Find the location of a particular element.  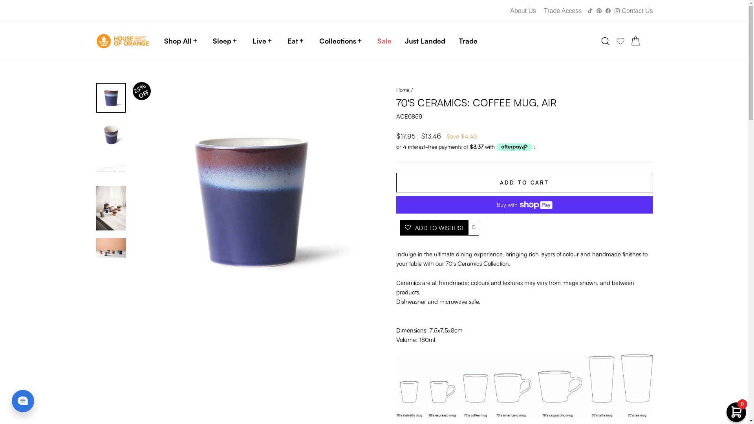

Sale is located at coordinates (384, 41).